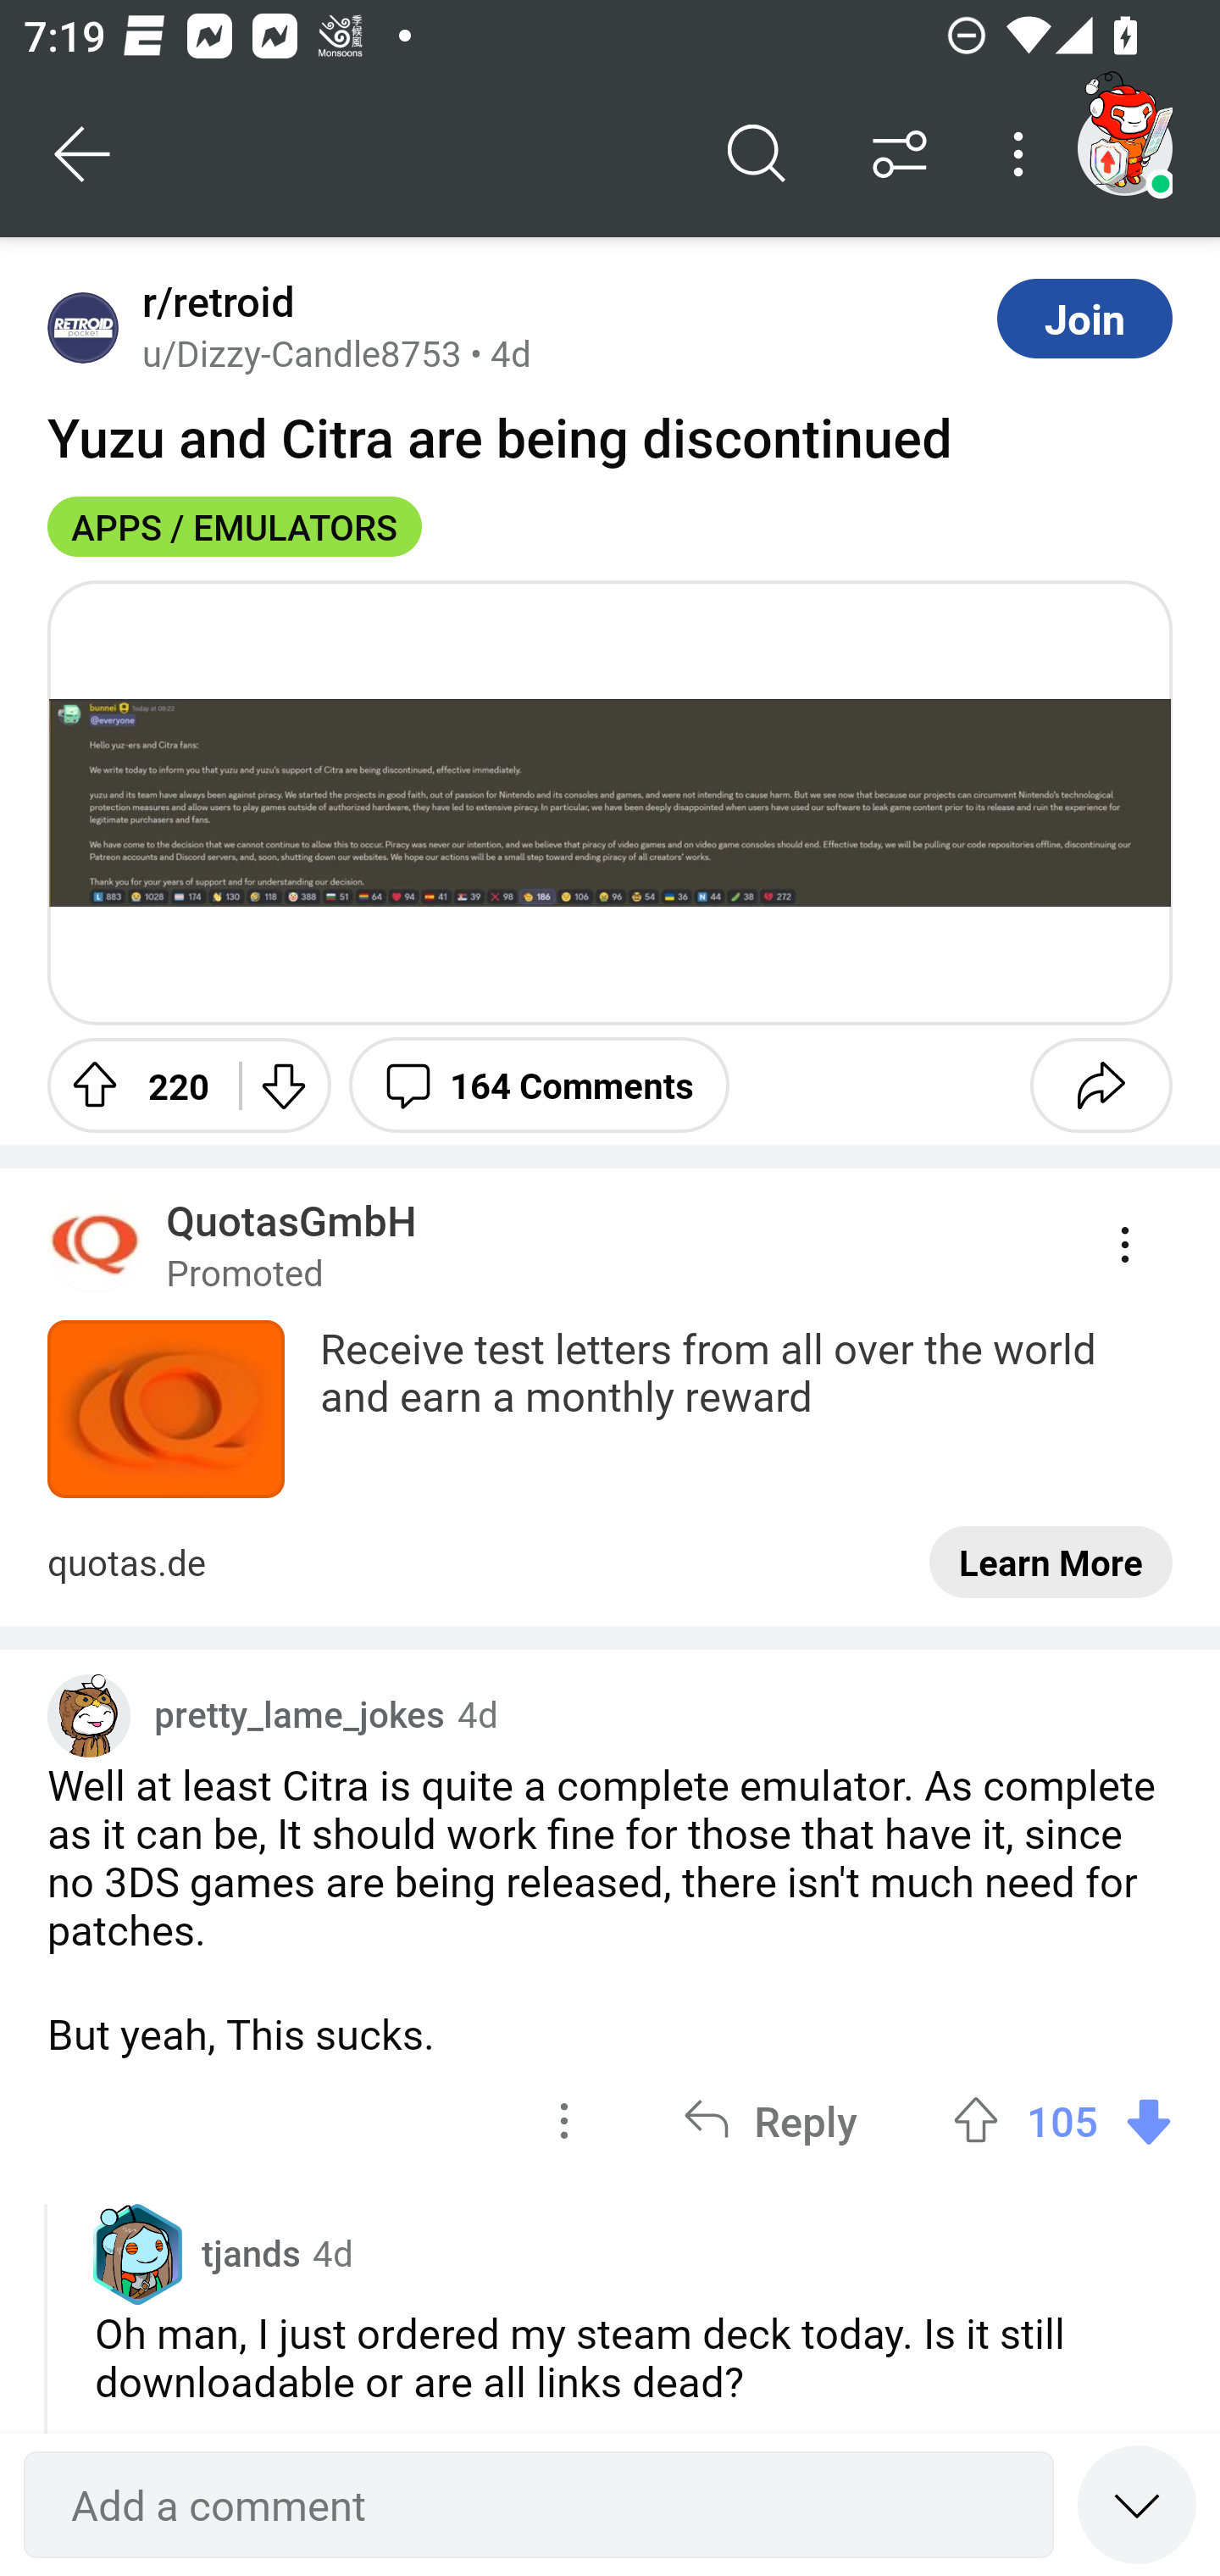  Describe the element at coordinates (610, 802) in the screenshot. I see `Image` at that location.